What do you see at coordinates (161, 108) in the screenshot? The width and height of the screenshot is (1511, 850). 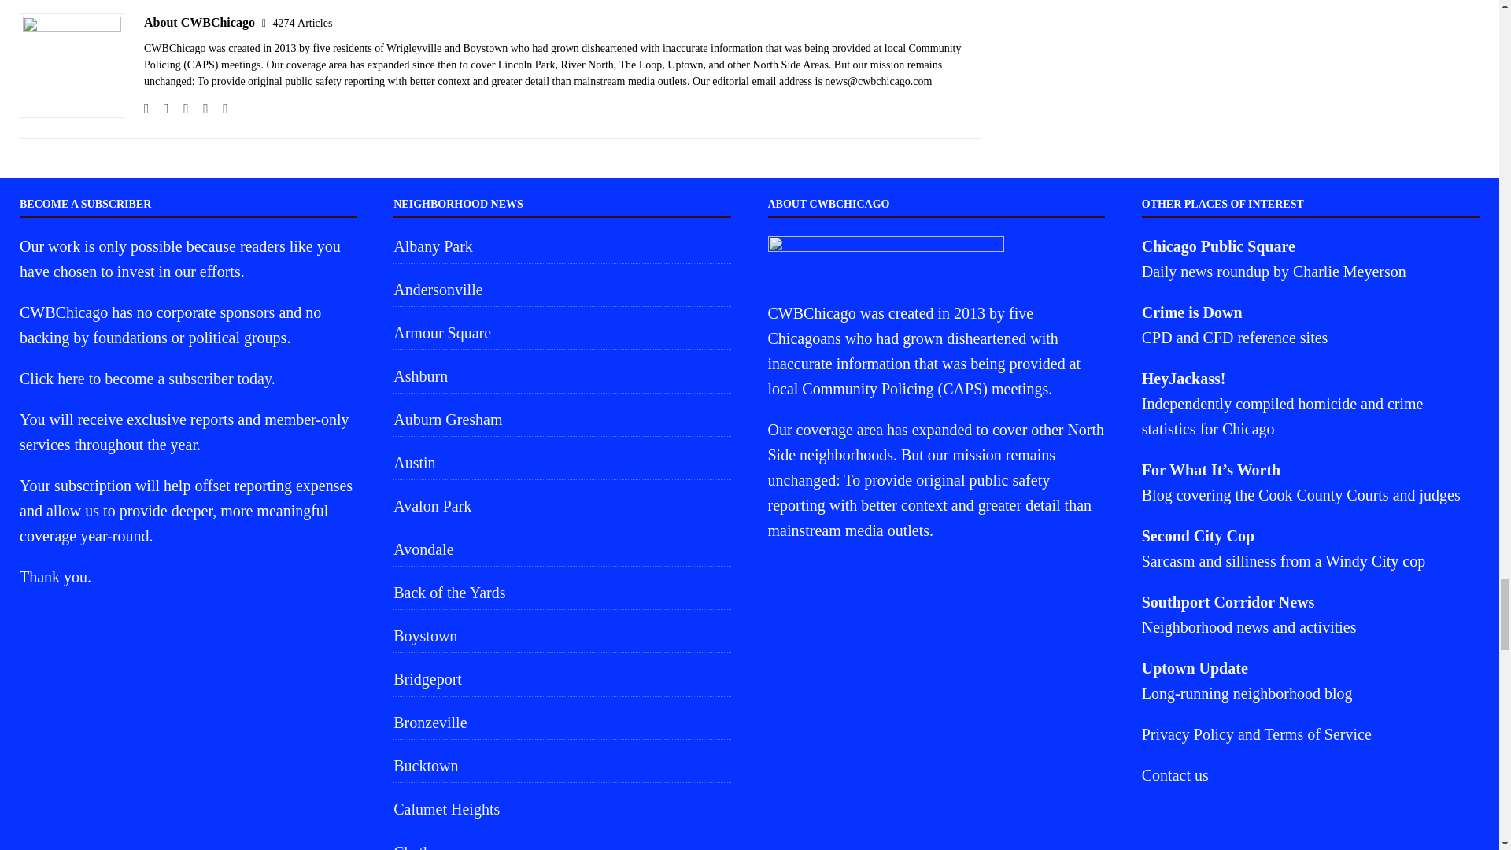 I see `Follow CWBChicago on Facebook` at bounding box center [161, 108].